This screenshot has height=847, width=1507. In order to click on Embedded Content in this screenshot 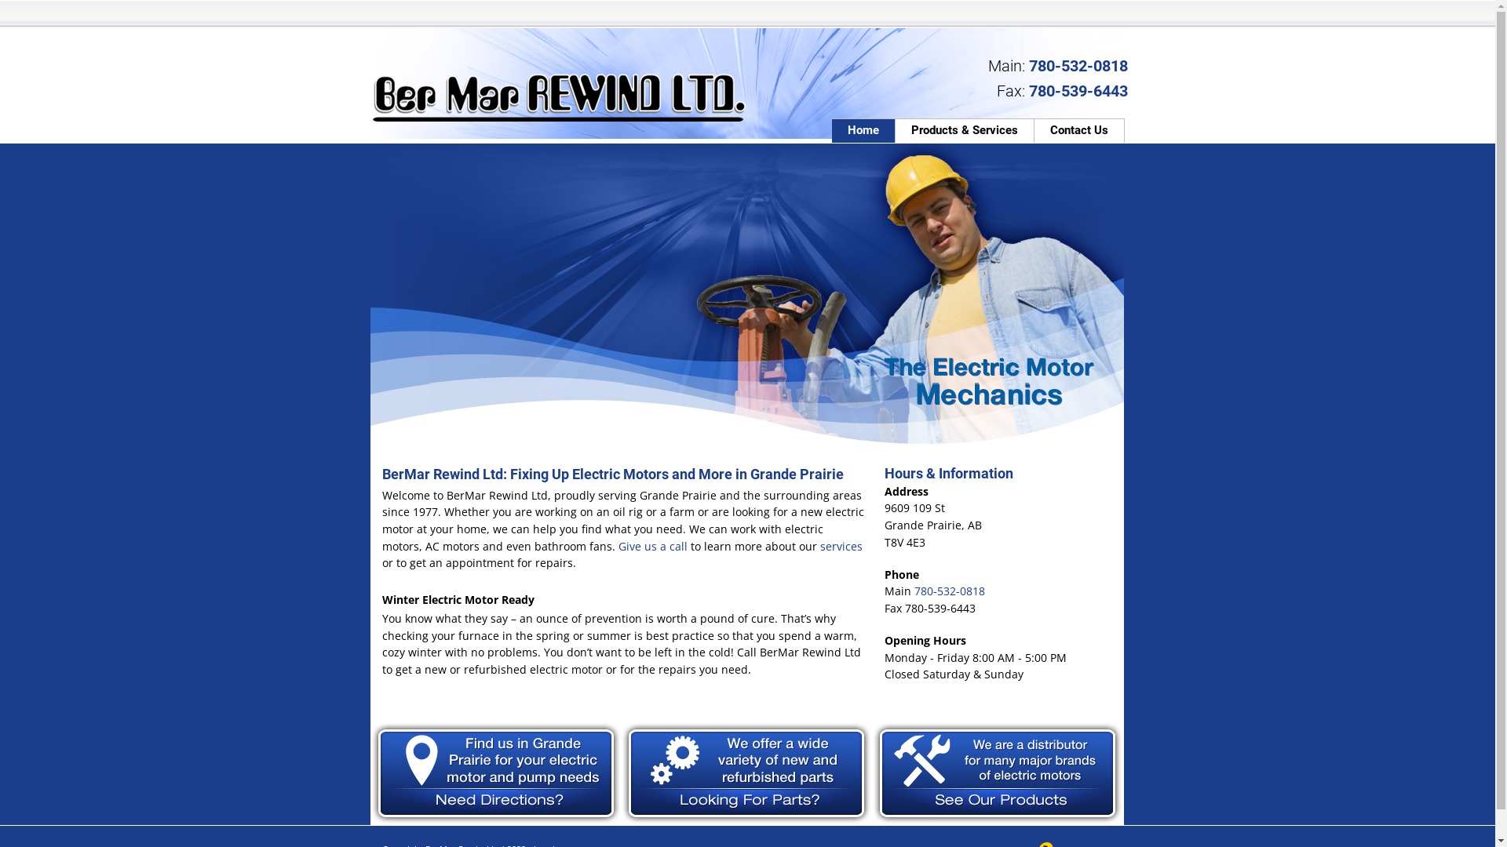, I will do `click(1096, 16)`.